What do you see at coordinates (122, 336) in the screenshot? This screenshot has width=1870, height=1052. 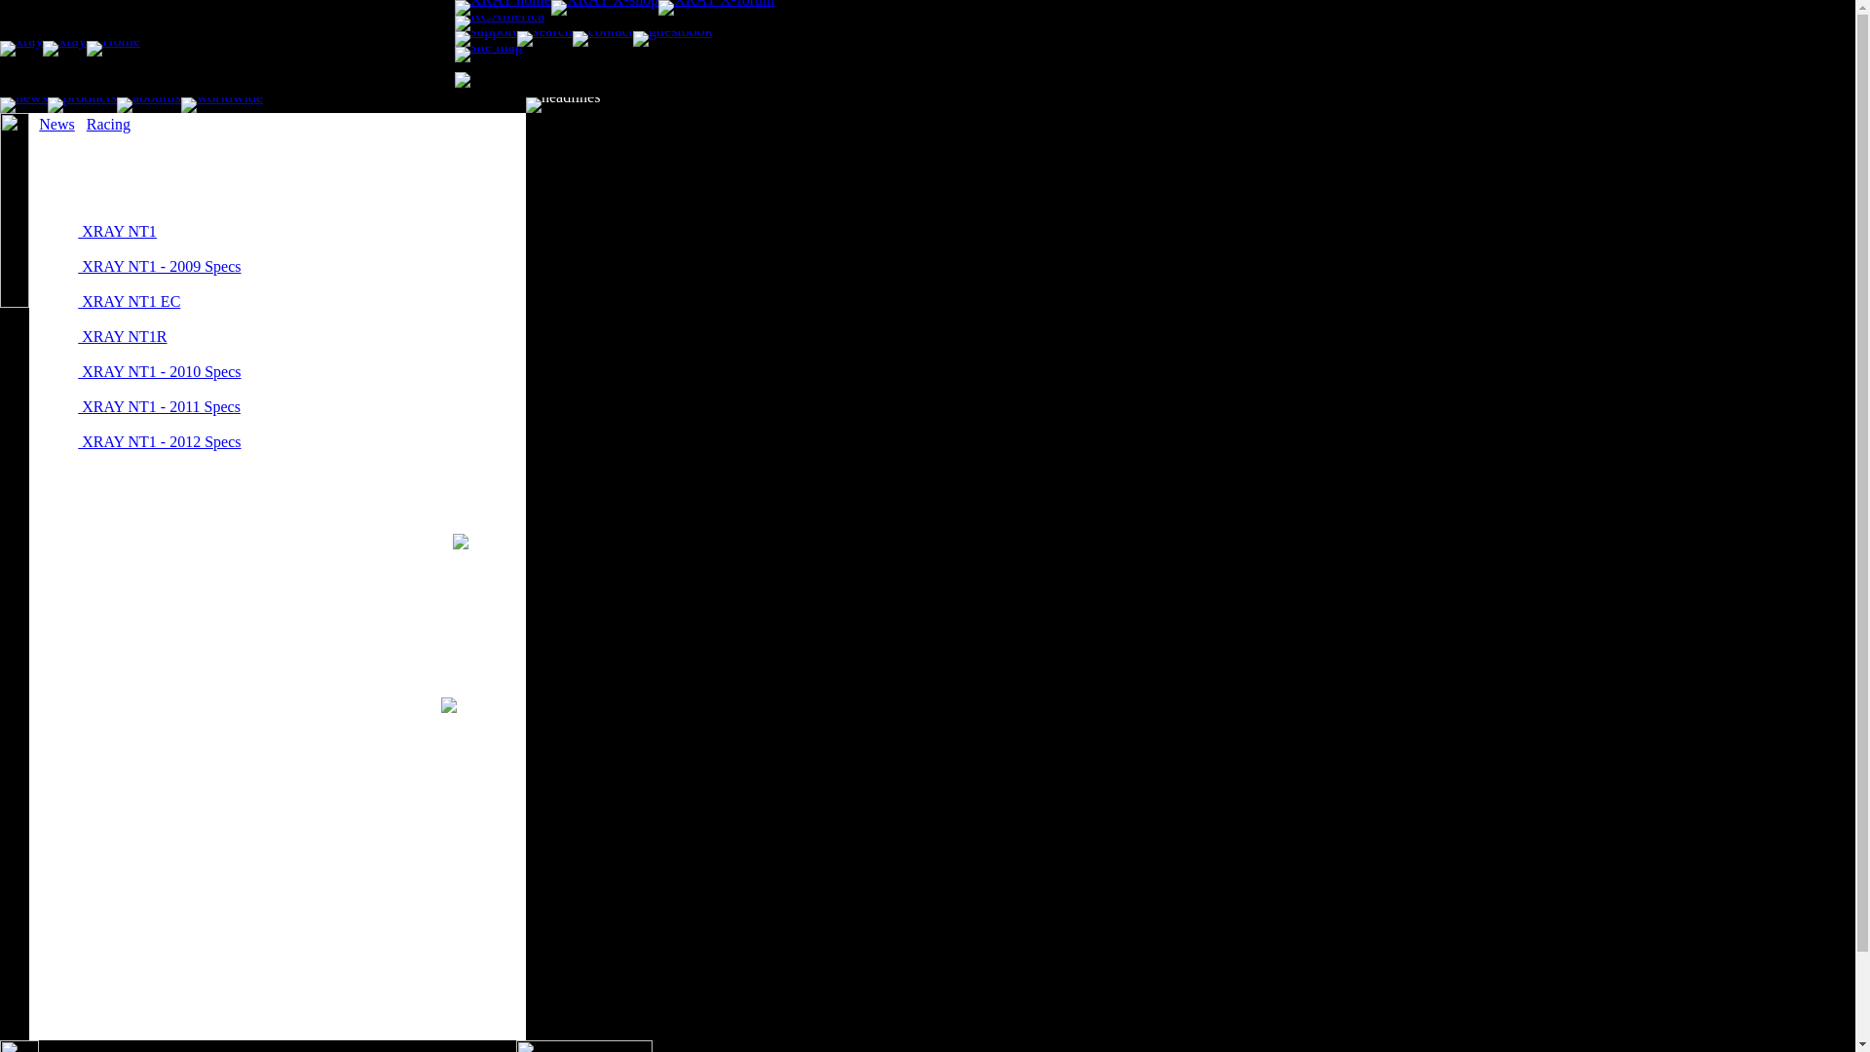 I see ` XRAY NT1R` at bounding box center [122, 336].